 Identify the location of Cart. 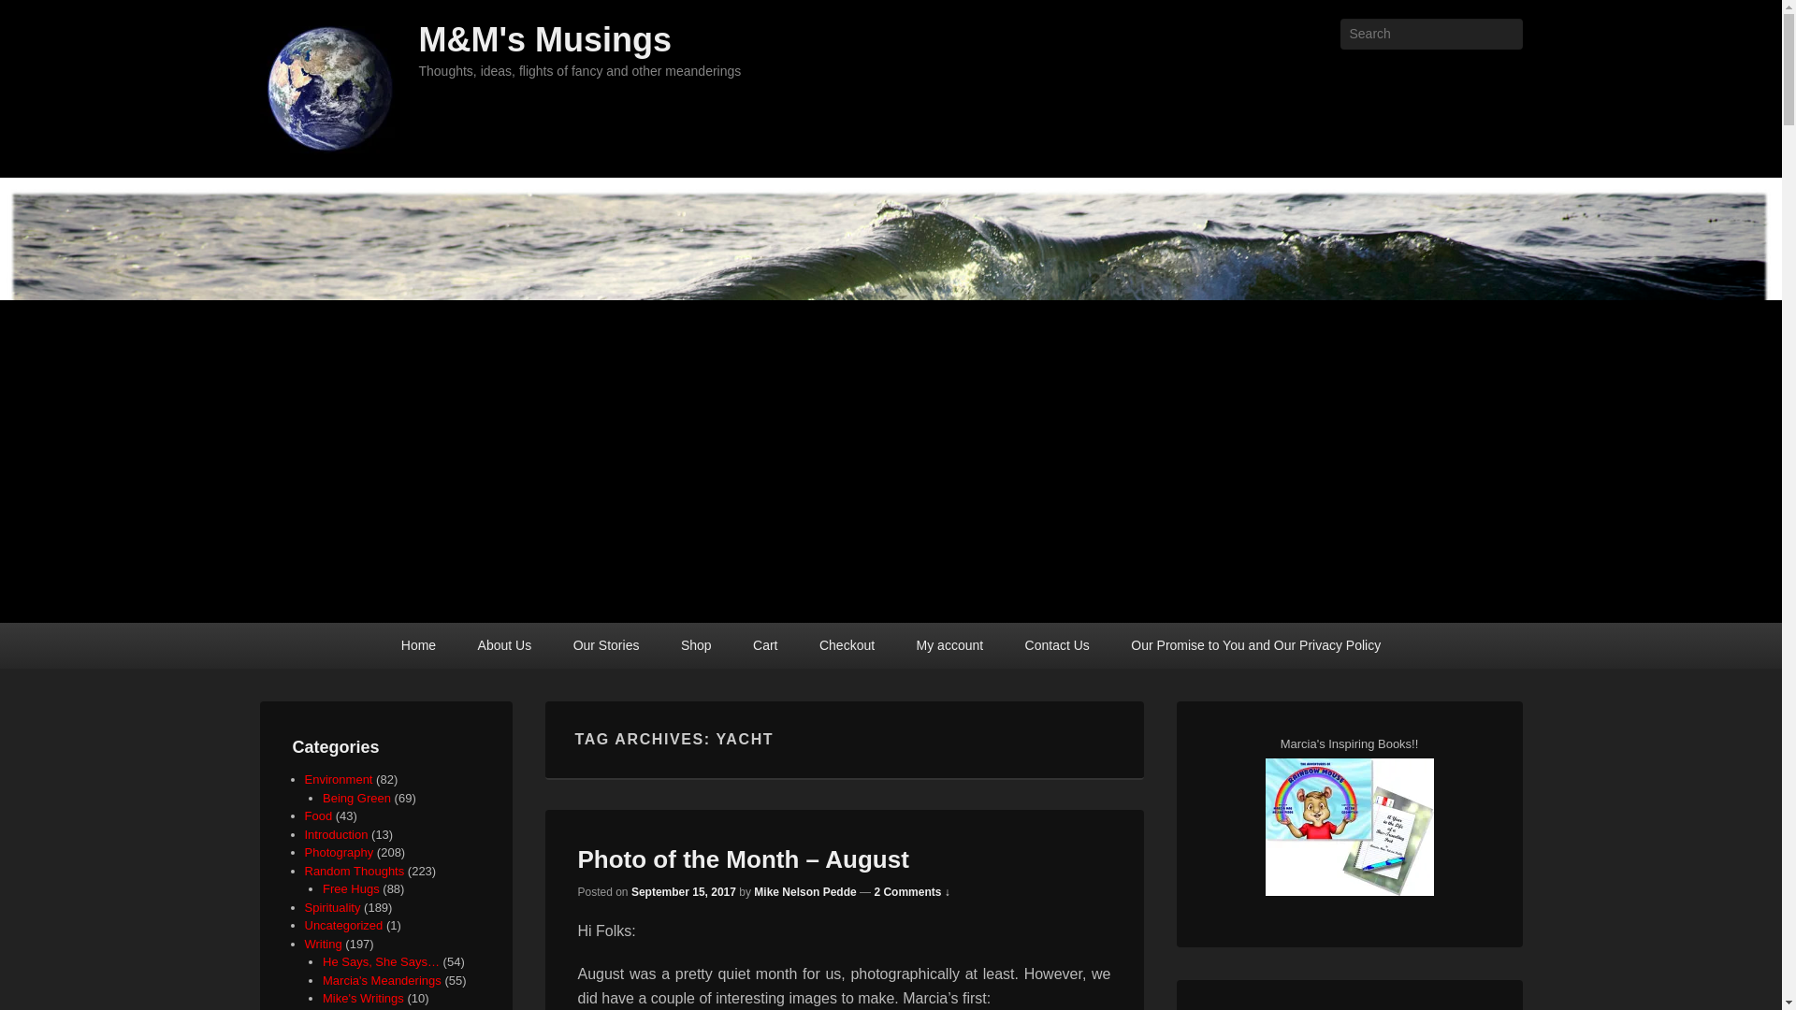
(765, 645).